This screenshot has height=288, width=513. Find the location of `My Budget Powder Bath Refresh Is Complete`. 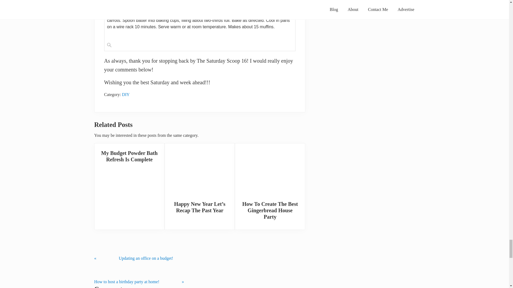

My Budget Powder Bath Refresh Is Complete is located at coordinates (129, 156).